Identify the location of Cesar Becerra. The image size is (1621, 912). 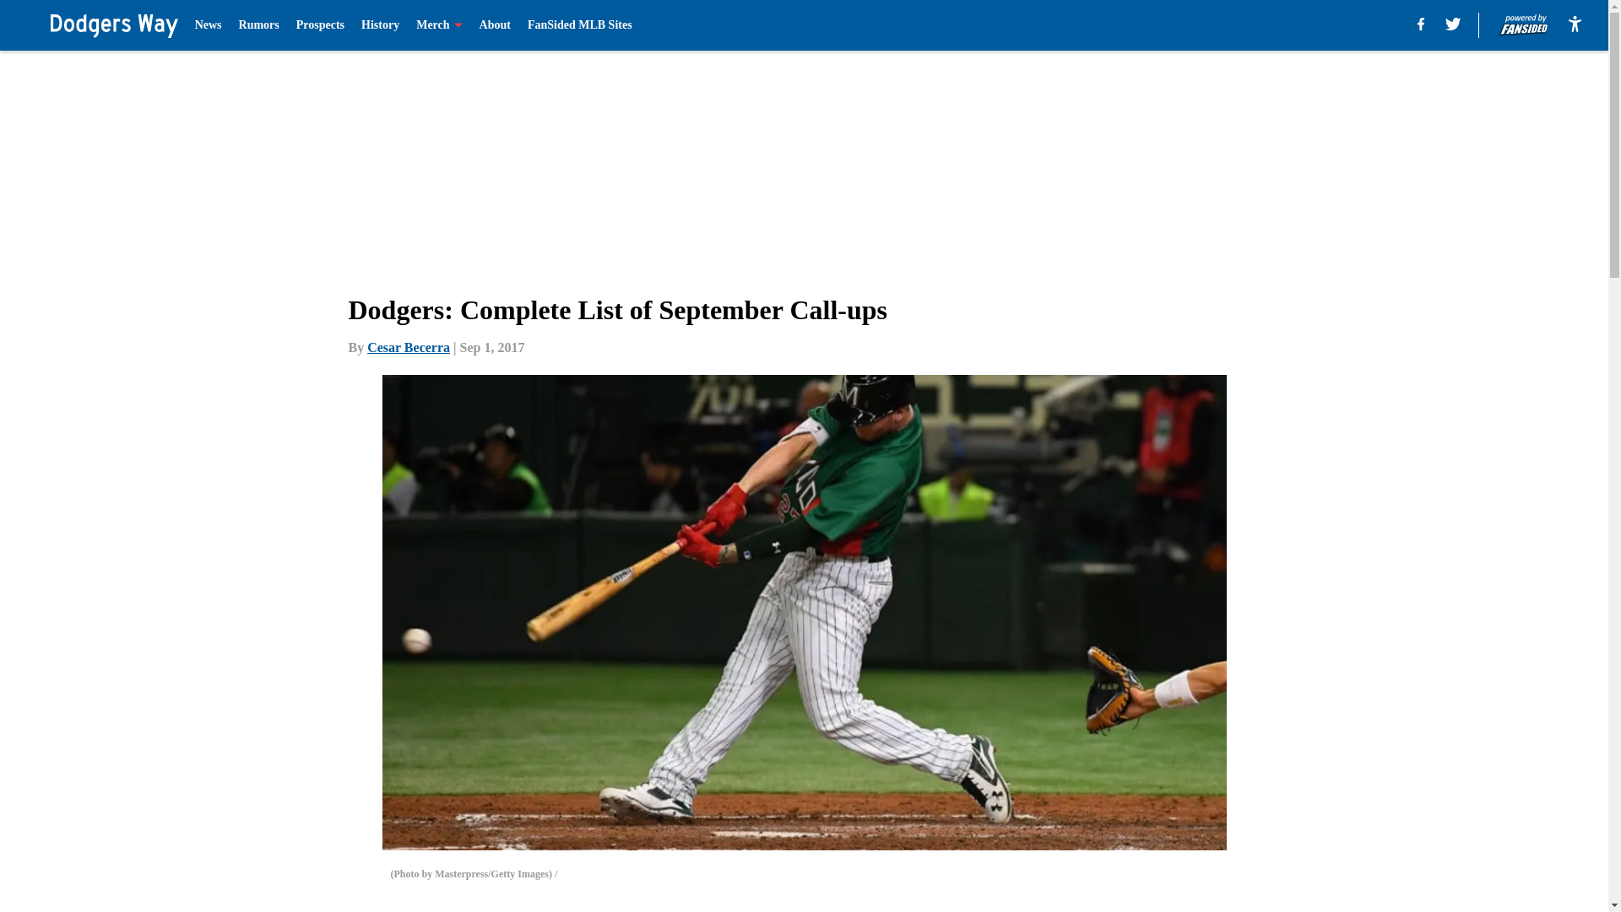
(409, 347).